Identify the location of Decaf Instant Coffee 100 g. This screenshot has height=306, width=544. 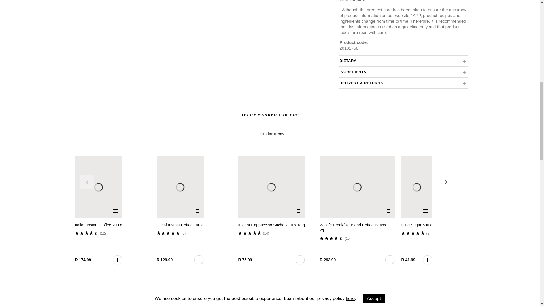
(180, 225).